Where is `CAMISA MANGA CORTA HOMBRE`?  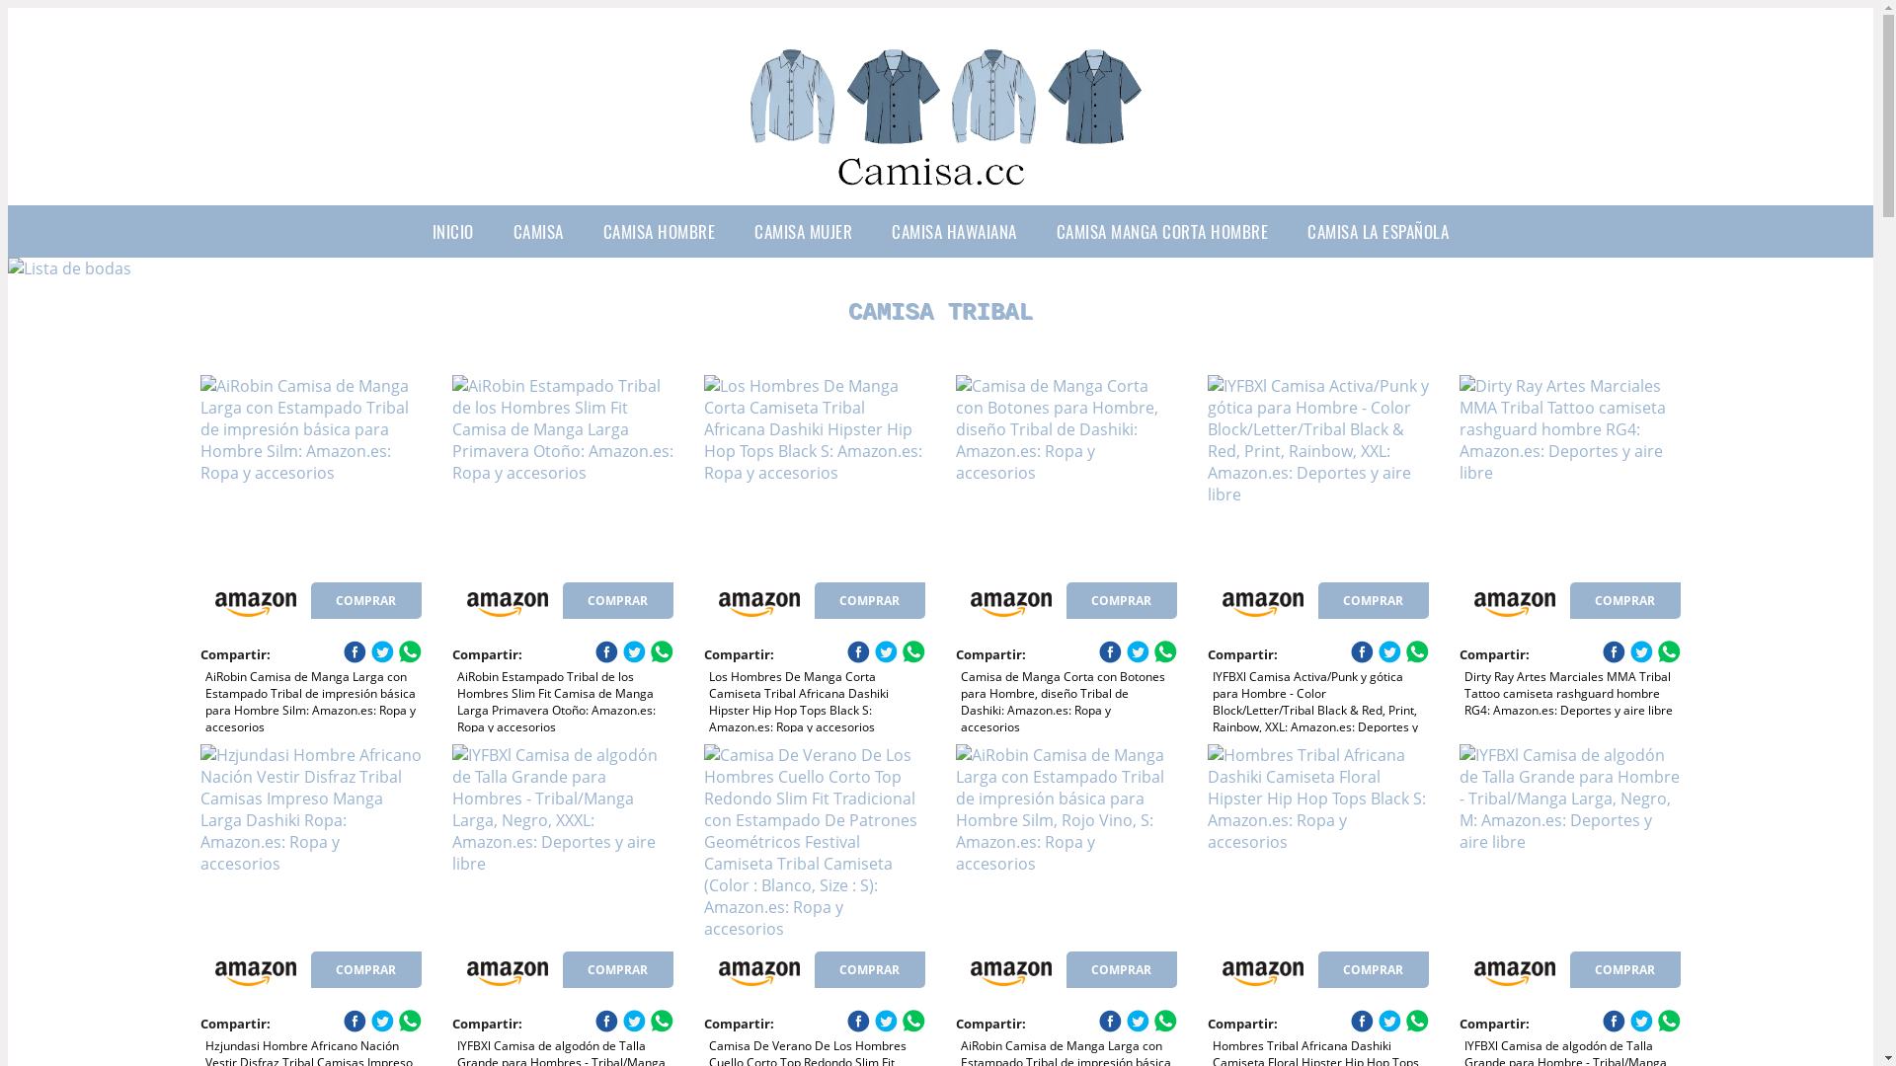 CAMISA MANGA CORTA HOMBRE is located at coordinates (1163, 231).